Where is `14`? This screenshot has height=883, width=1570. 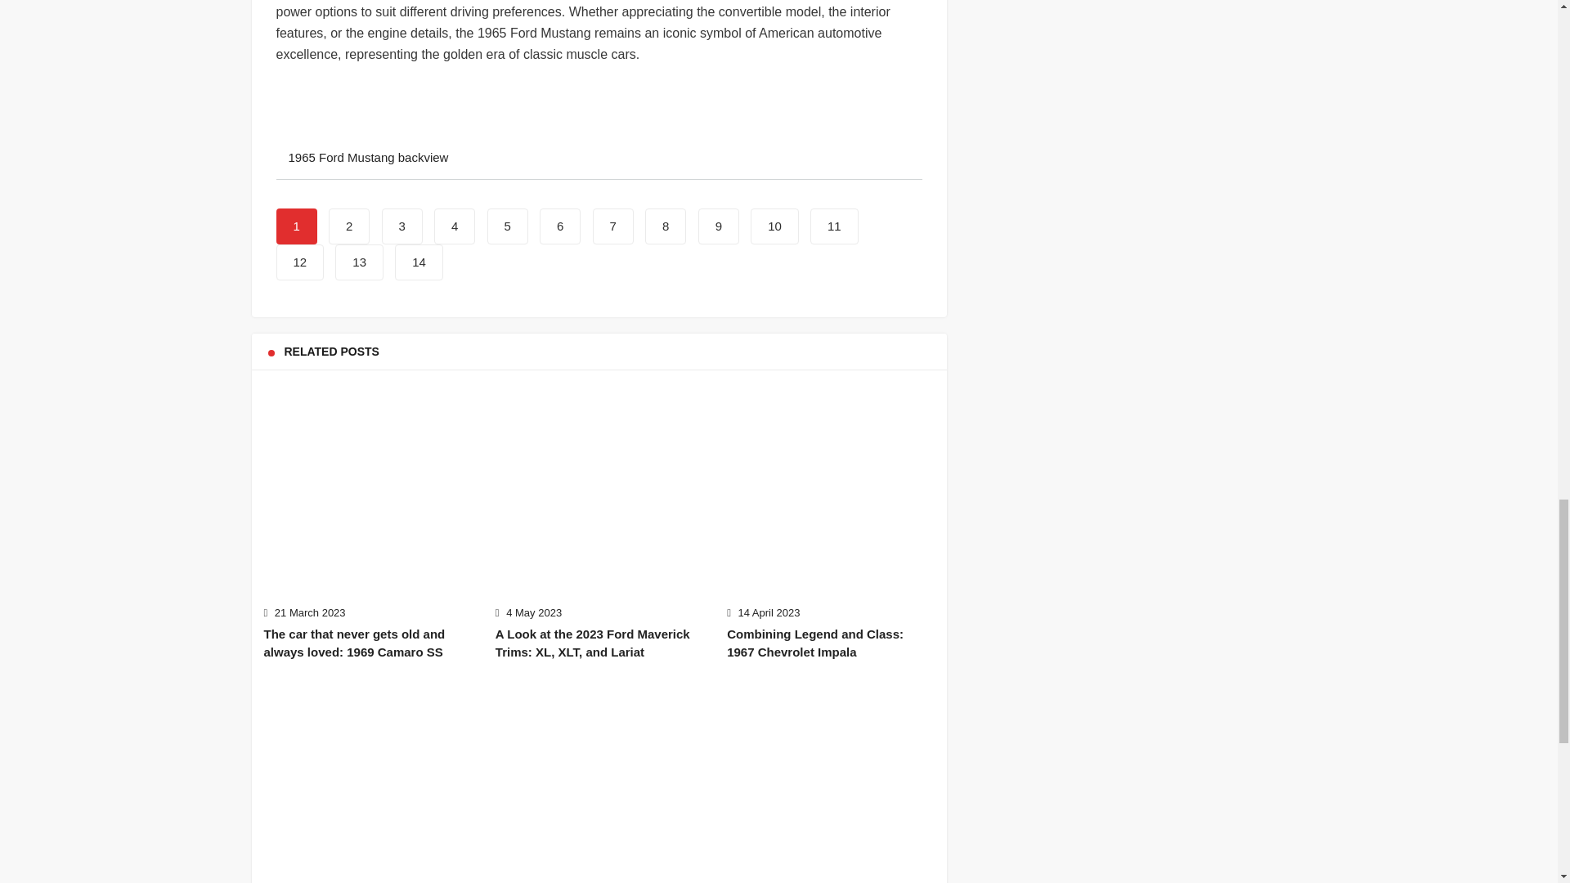
14 is located at coordinates (419, 262).